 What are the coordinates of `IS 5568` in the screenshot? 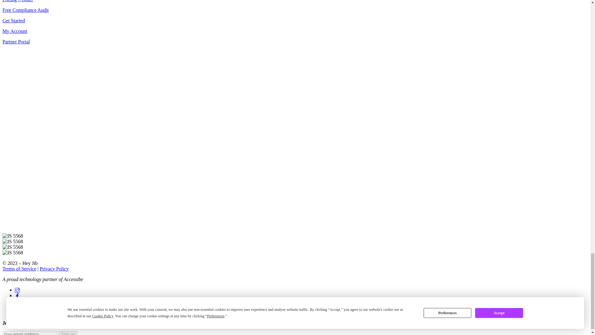 It's located at (12, 236).